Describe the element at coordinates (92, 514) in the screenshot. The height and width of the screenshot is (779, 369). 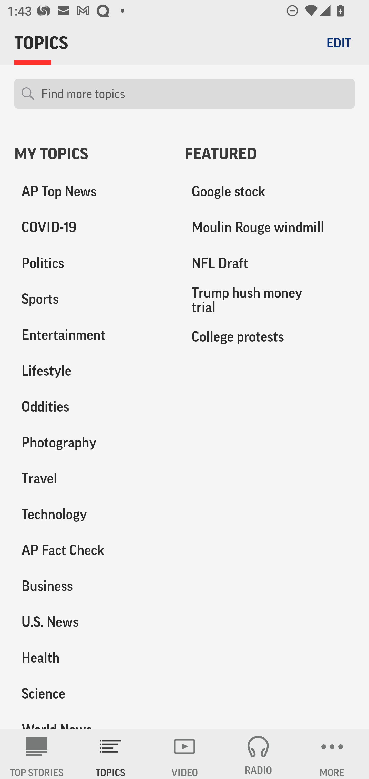
I see `Technology` at that location.